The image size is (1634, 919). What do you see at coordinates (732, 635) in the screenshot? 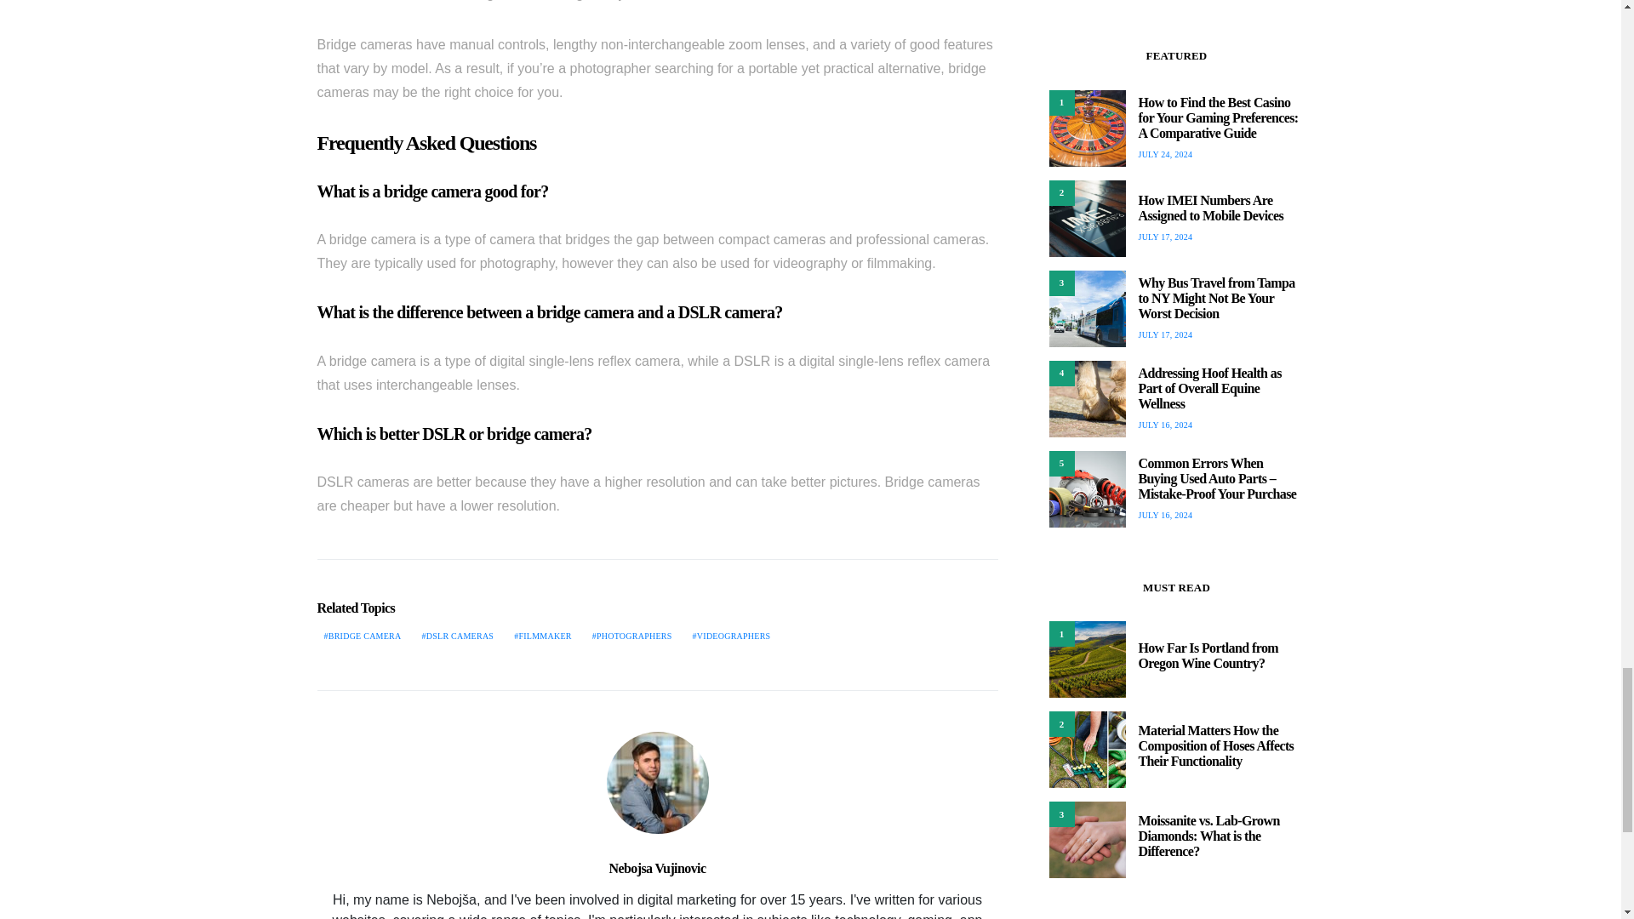
I see `VIDEOGRAPHERS` at bounding box center [732, 635].